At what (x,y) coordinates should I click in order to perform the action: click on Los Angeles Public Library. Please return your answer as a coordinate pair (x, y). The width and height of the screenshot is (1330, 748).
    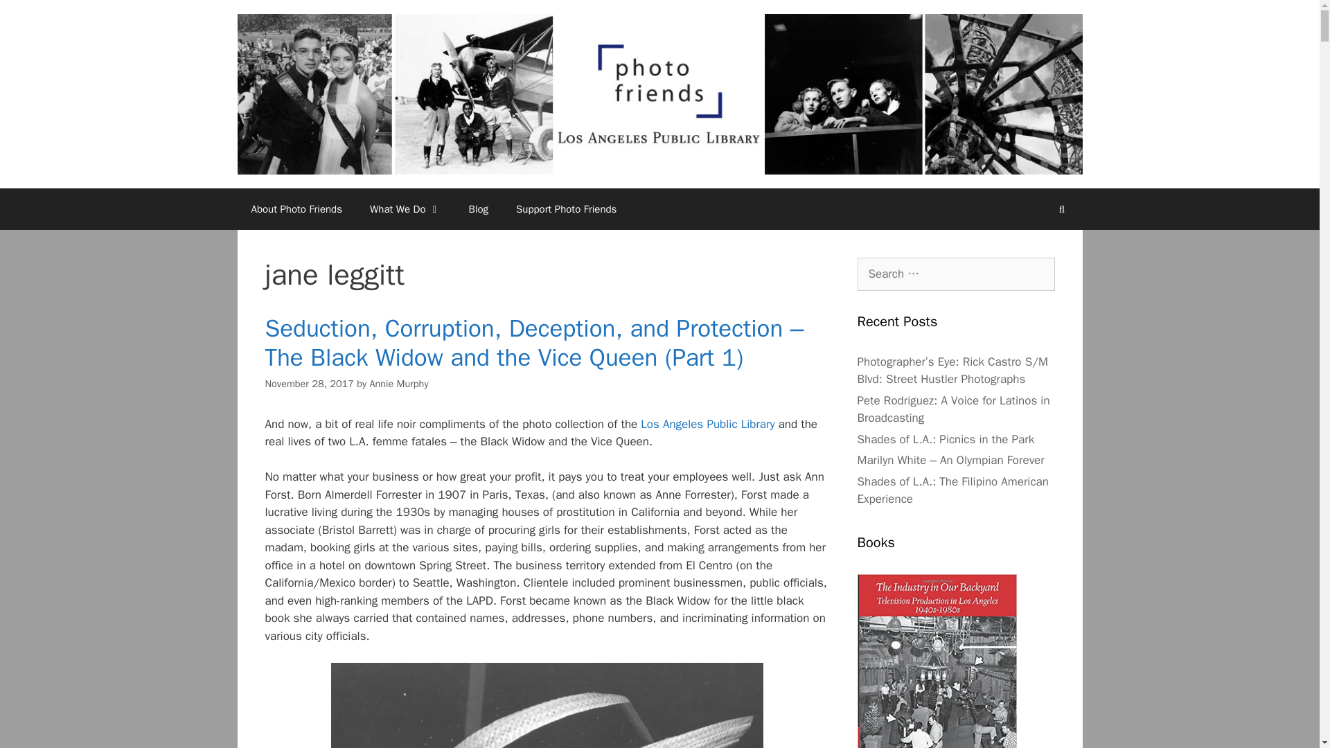
    Looking at the image, I should click on (707, 424).